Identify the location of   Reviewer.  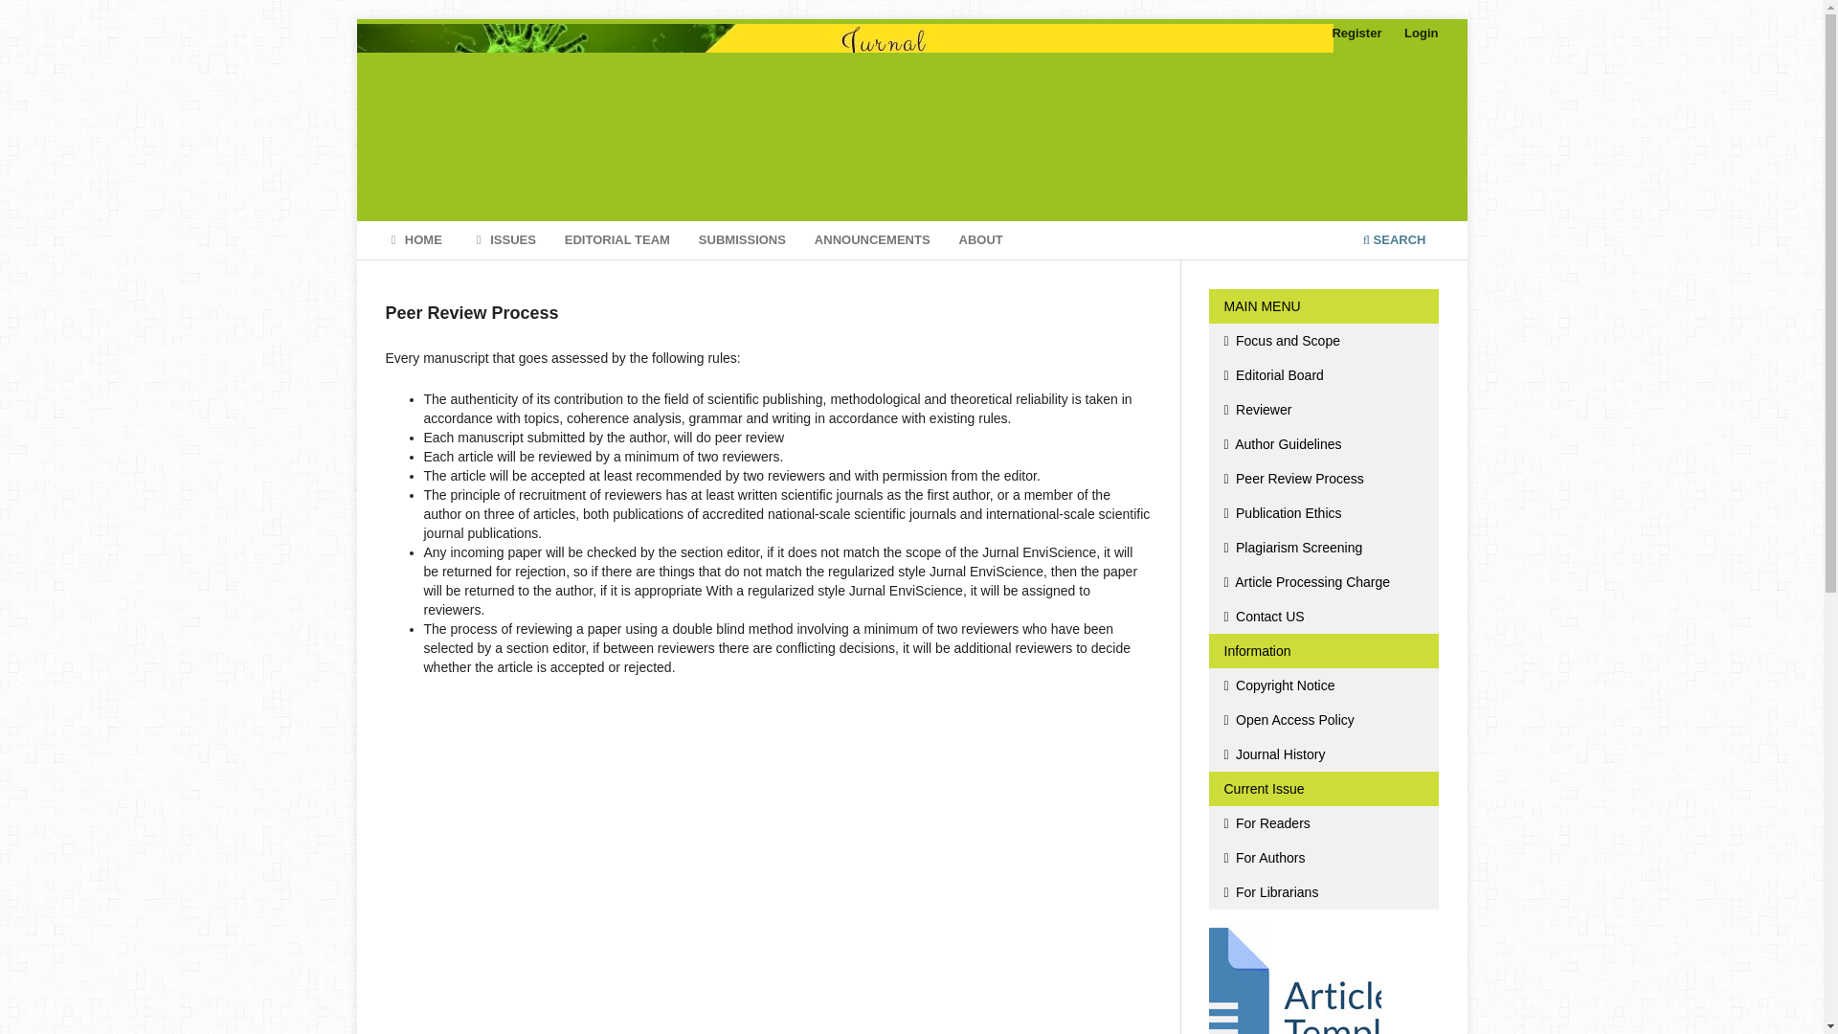
(1322, 410).